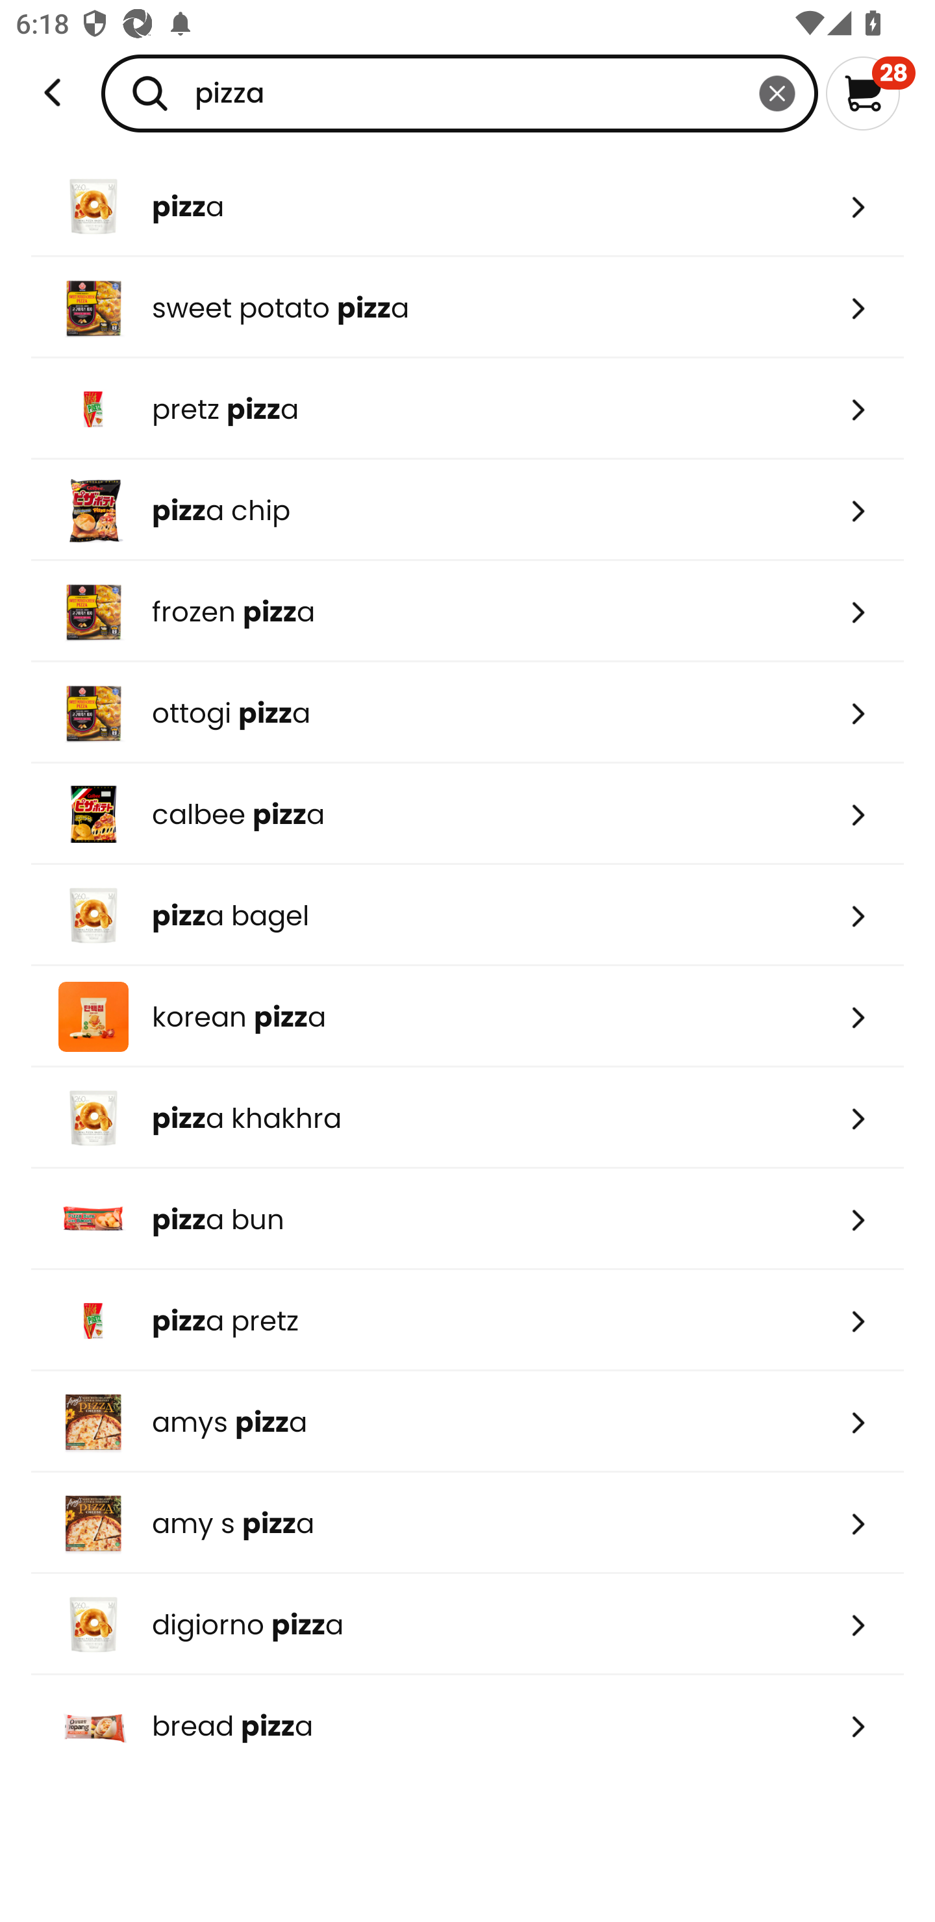 This screenshot has width=935, height=1922. I want to click on pizza, so click(460, 93).